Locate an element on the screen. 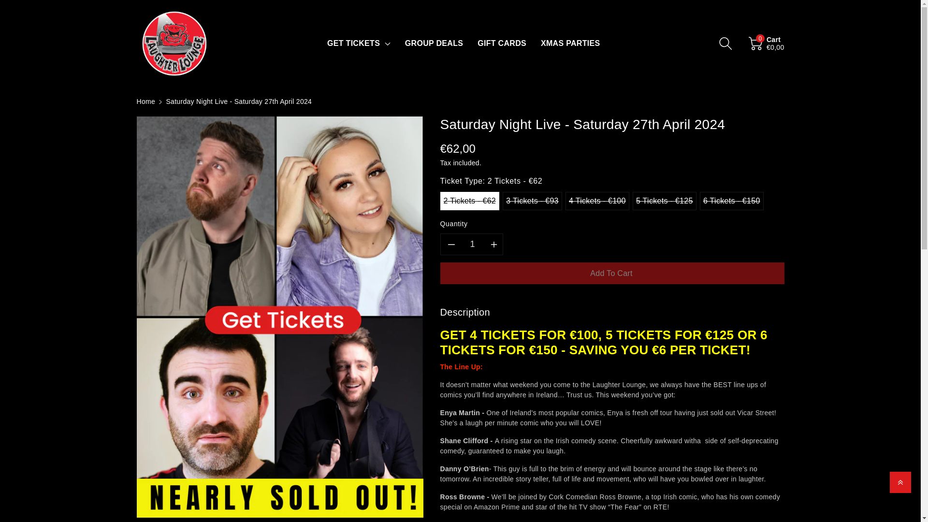 The image size is (928, 522). XMAS PARTIES is located at coordinates (570, 43).